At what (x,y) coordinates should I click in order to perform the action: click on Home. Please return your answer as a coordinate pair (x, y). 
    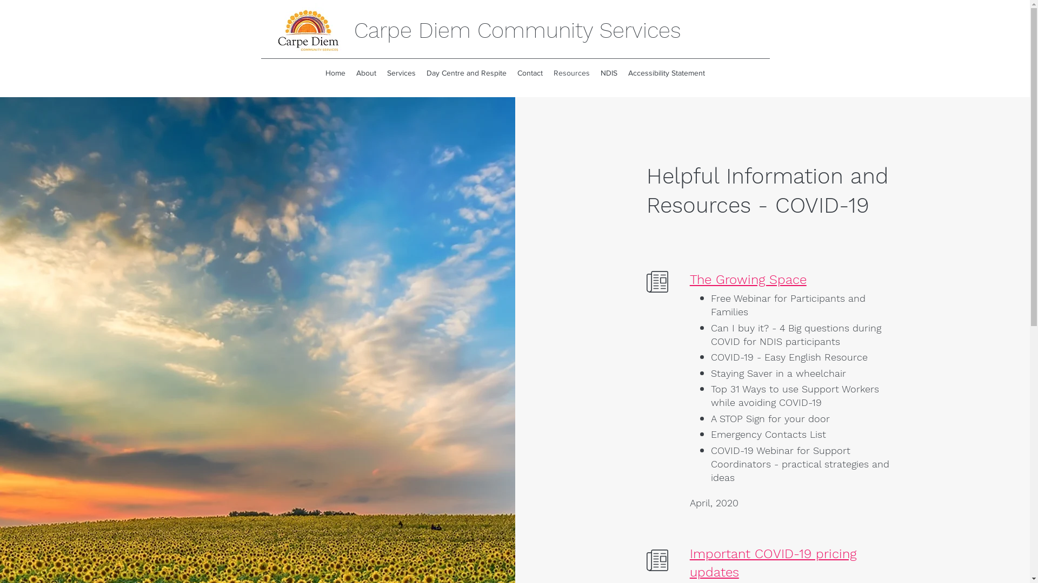
    Looking at the image, I should click on (335, 73).